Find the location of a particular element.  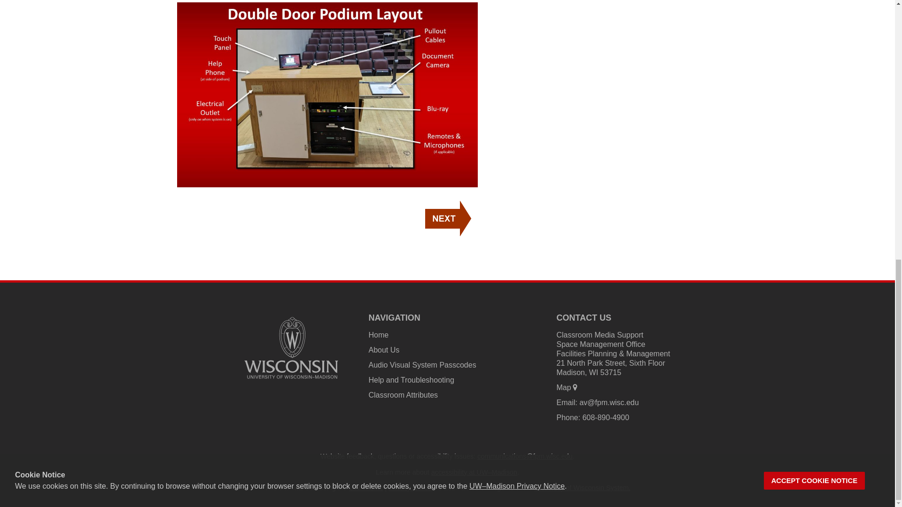

Map map marker is located at coordinates (567, 387).